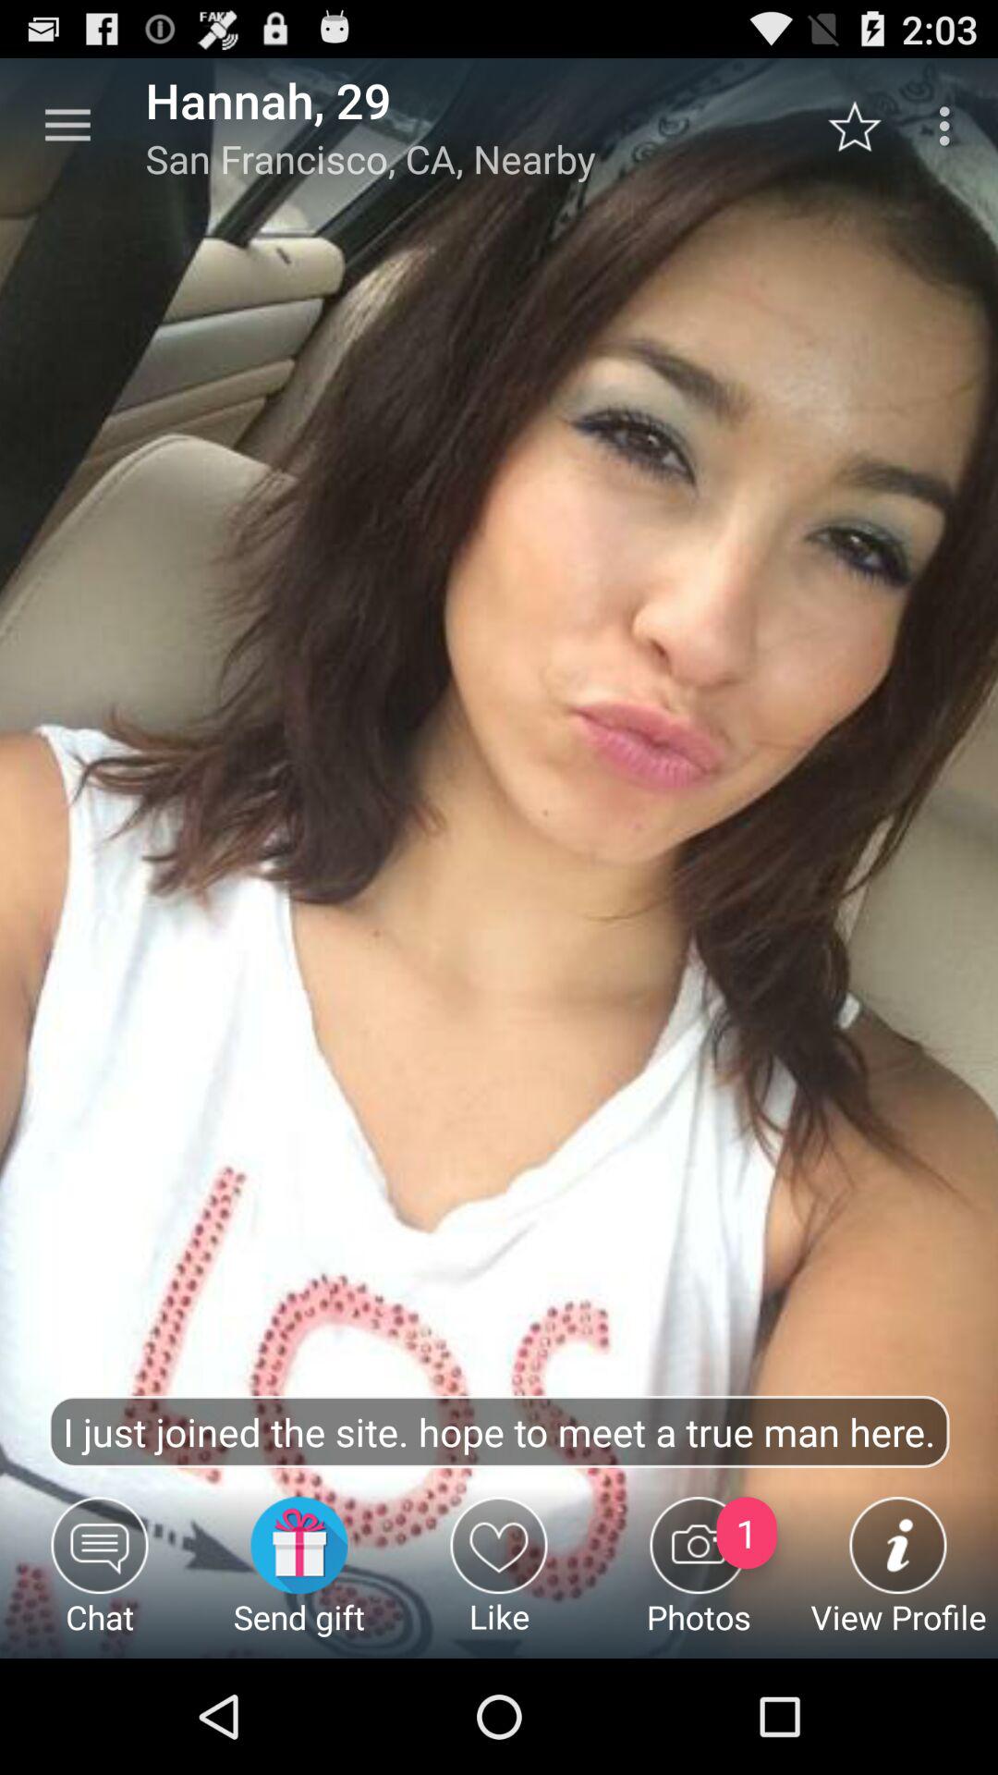 This screenshot has width=998, height=1775. I want to click on click on send gift button, so click(299, 1577).